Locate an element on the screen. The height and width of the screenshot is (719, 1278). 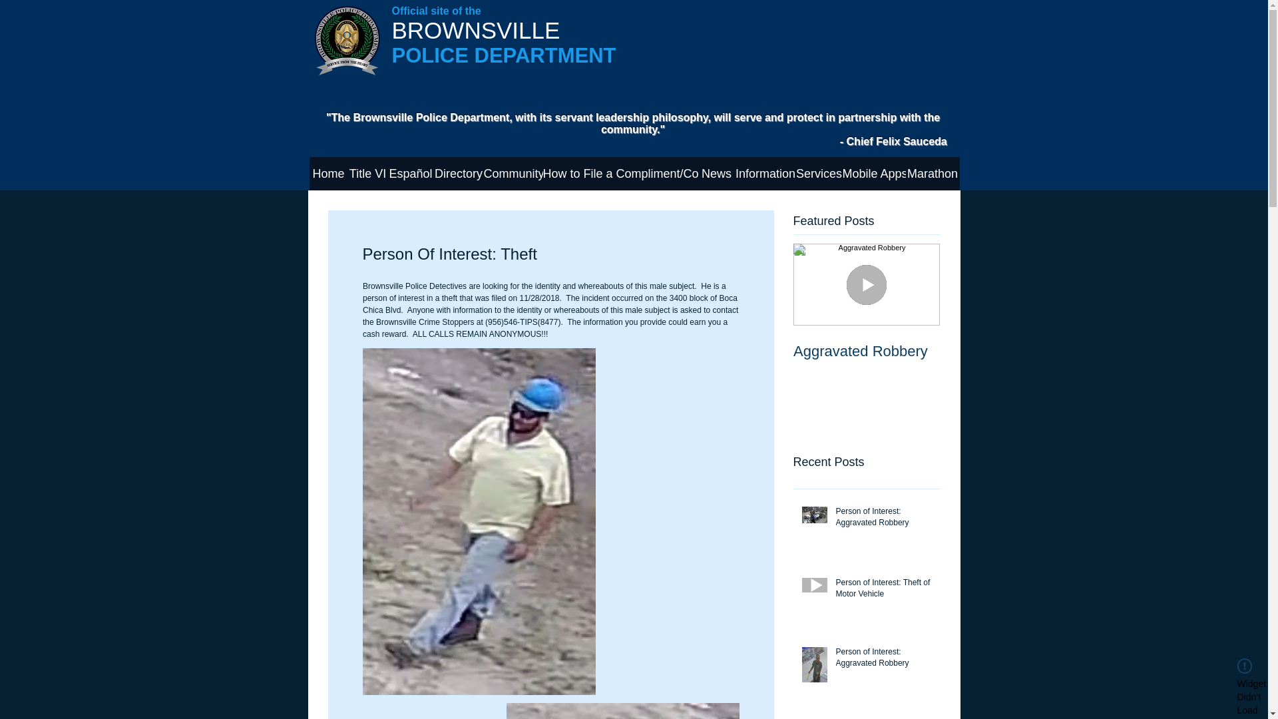
Title VI is located at coordinates (367, 174).